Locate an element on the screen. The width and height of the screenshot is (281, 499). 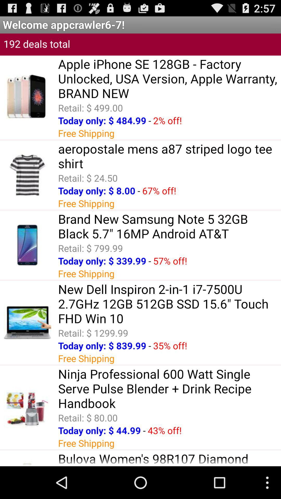
press item above the retail: $ 499.00 icon is located at coordinates (170, 78).